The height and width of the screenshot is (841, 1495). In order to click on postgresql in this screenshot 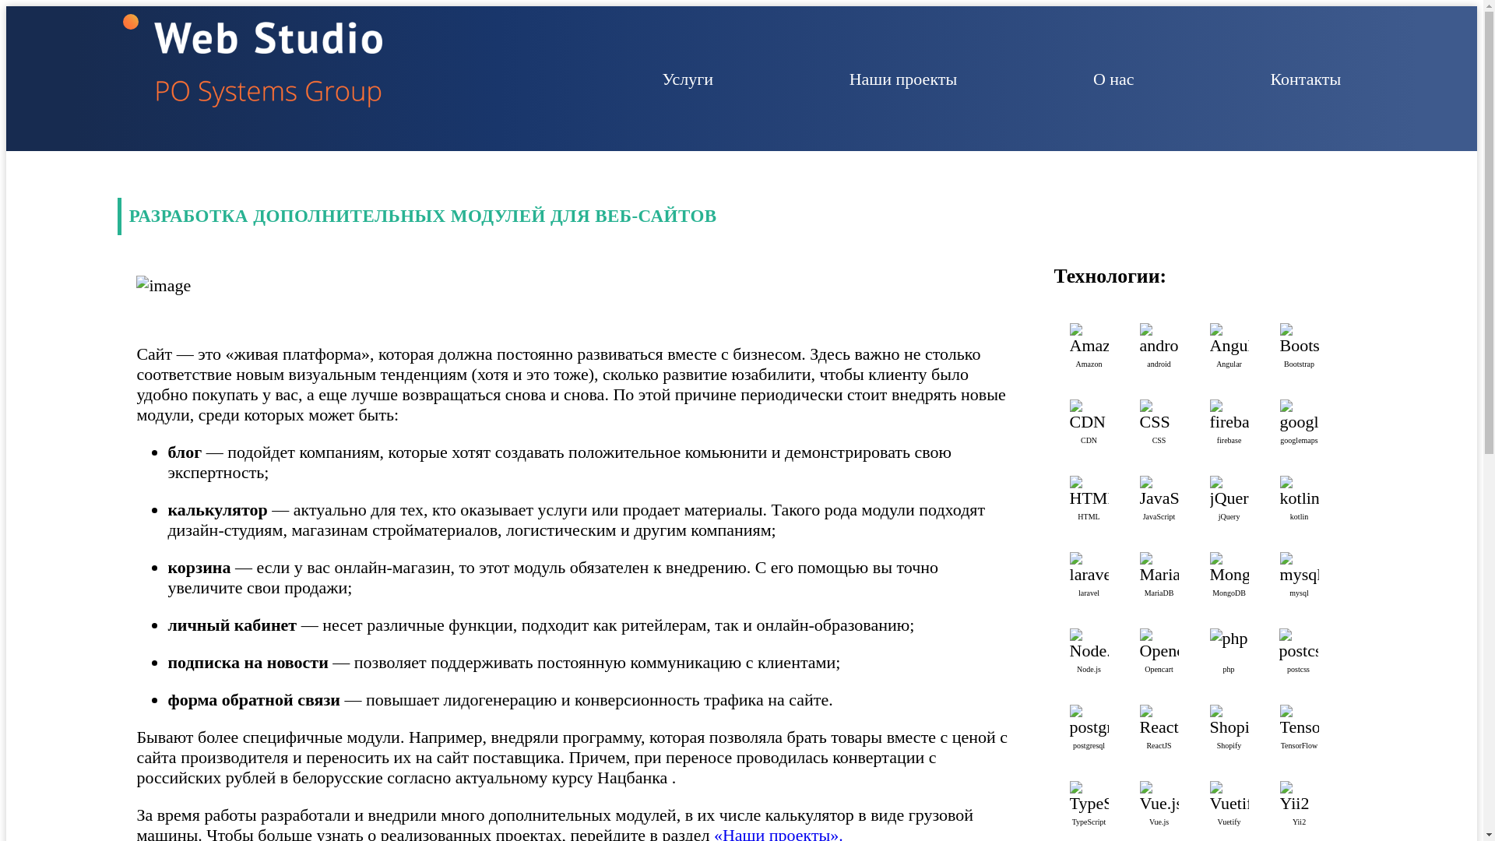, I will do `click(1089, 721)`.